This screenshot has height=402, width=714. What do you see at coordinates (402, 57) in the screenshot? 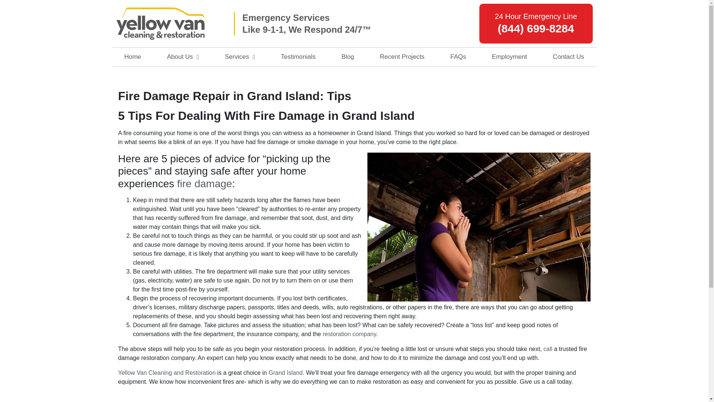
I see `Recent Projects` at bounding box center [402, 57].